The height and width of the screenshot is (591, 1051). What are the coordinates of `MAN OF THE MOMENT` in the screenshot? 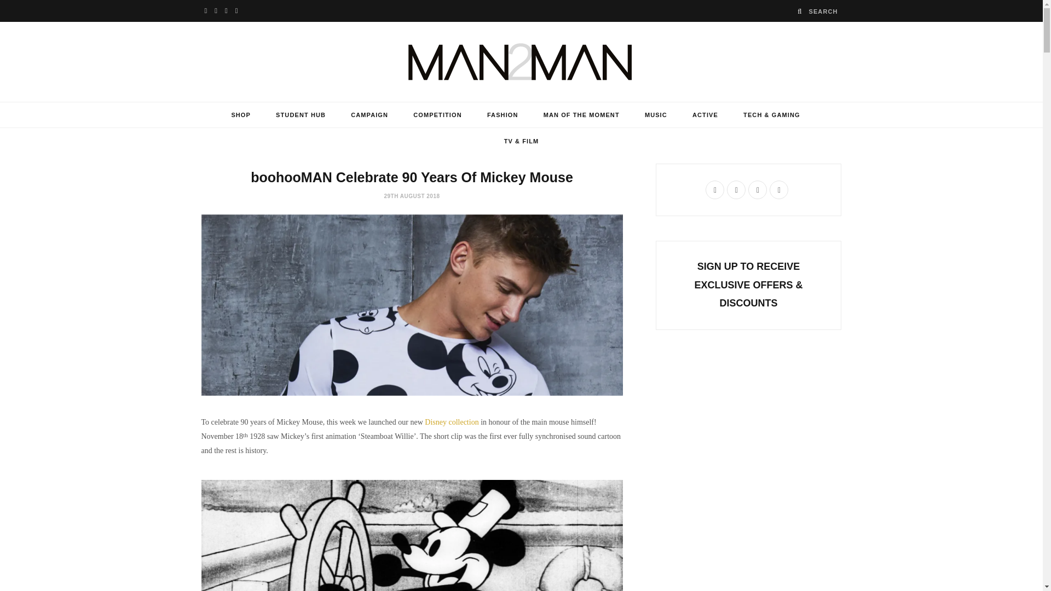 It's located at (581, 115).